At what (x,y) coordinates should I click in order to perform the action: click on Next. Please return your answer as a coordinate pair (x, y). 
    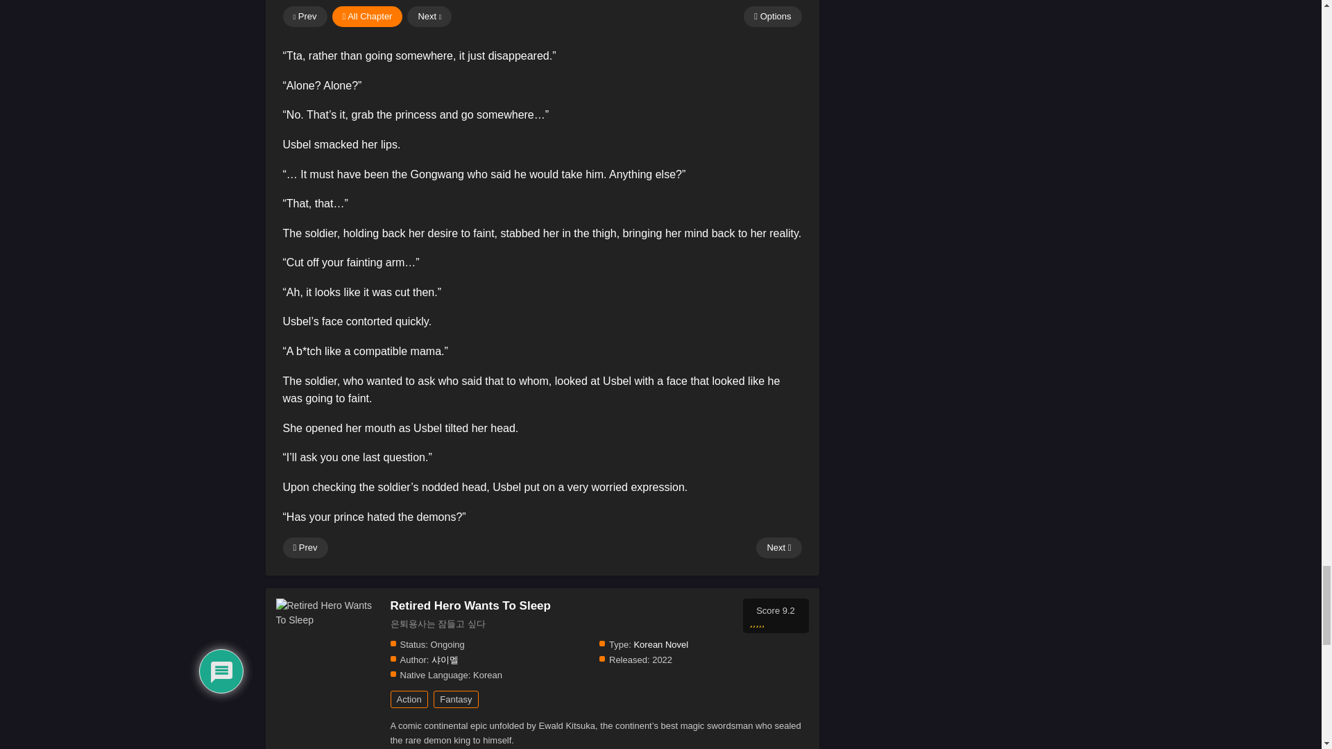
    Looking at the image, I should click on (778, 548).